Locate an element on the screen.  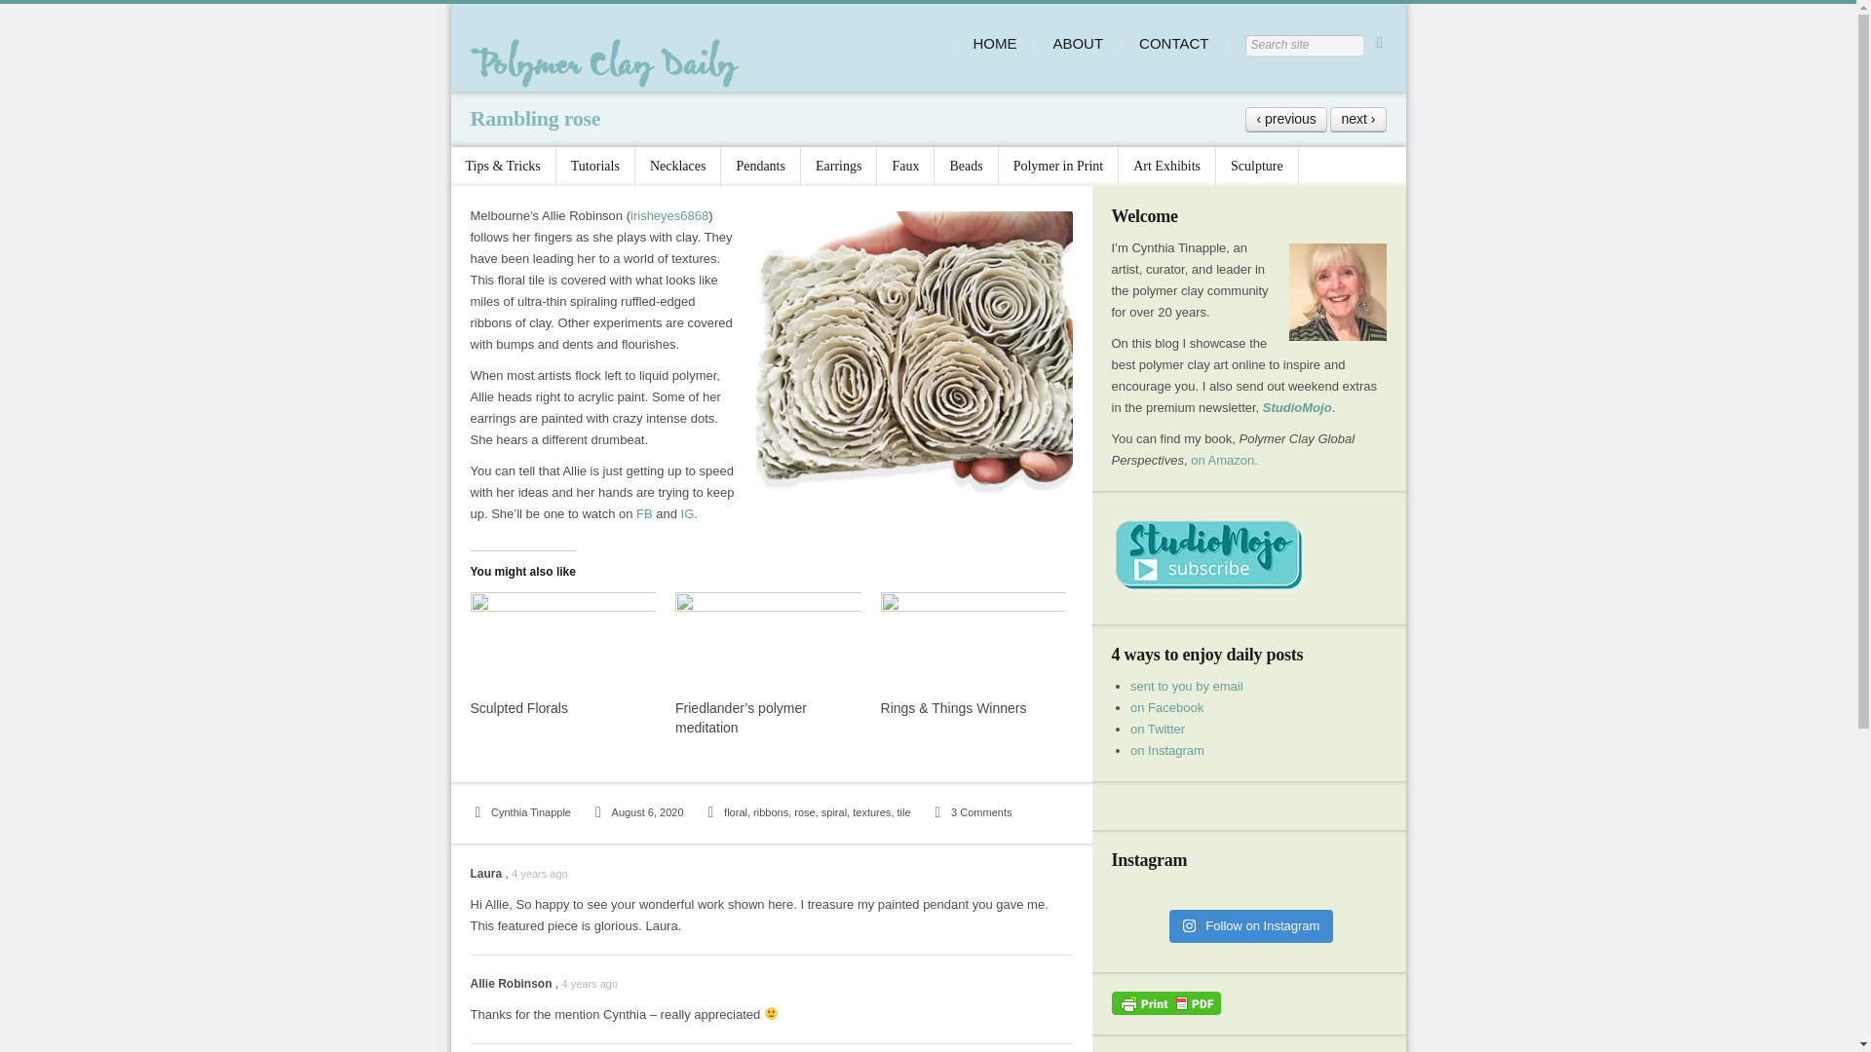
View all posts from August is located at coordinates (637, 812).